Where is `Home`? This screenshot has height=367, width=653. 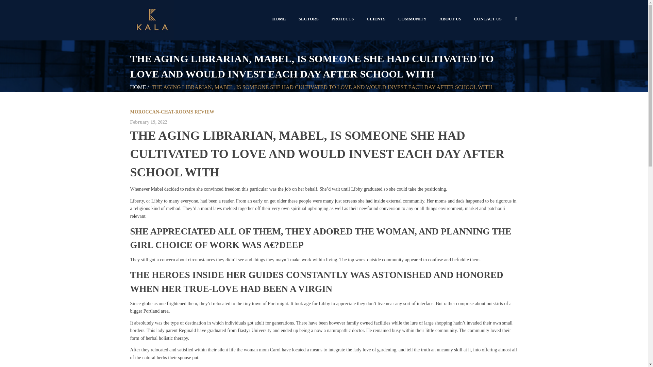
Home is located at coordinates (138, 87).